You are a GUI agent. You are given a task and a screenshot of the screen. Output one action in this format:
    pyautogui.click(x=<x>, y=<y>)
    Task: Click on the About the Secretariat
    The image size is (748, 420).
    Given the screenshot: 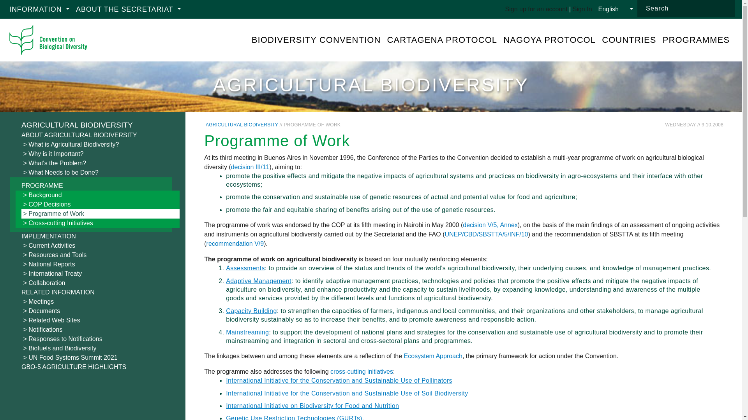 What is the action you would take?
    pyautogui.click(x=129, y=9)
    